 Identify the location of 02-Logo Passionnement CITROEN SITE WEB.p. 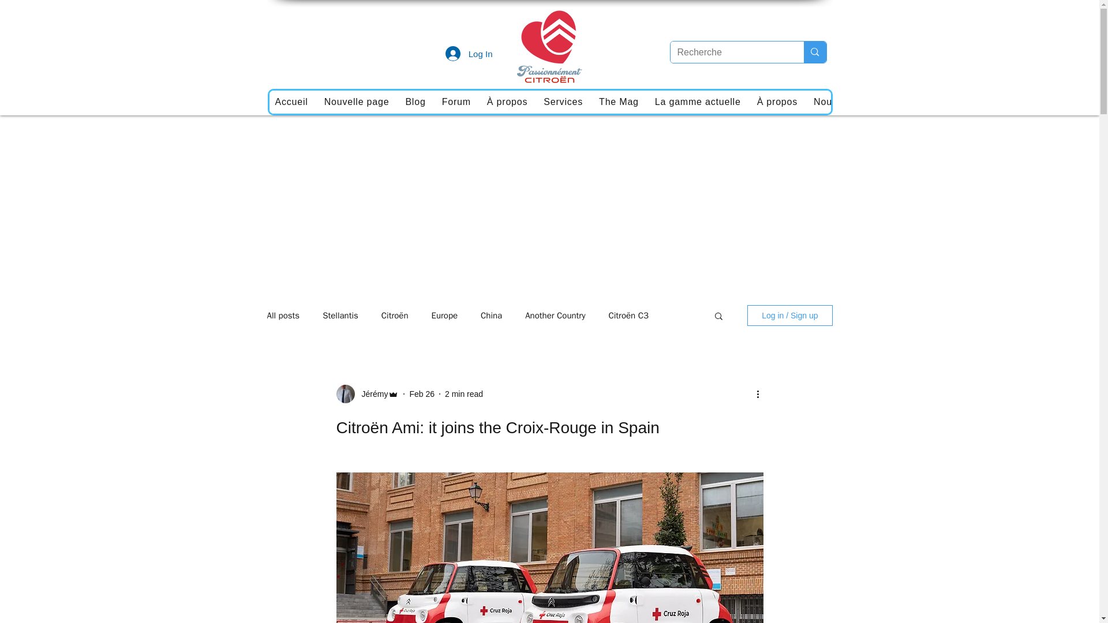
(549, 45).